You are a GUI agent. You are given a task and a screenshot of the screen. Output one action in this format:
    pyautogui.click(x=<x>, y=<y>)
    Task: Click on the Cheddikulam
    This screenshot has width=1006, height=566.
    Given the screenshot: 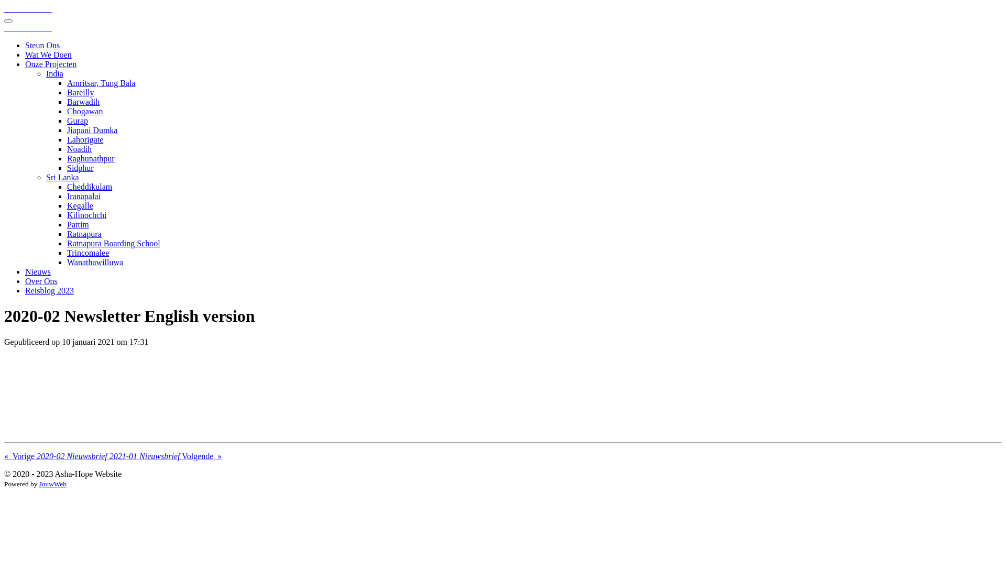 What is the action you would take?
    pyautogui.click(x=90, y=187)
    